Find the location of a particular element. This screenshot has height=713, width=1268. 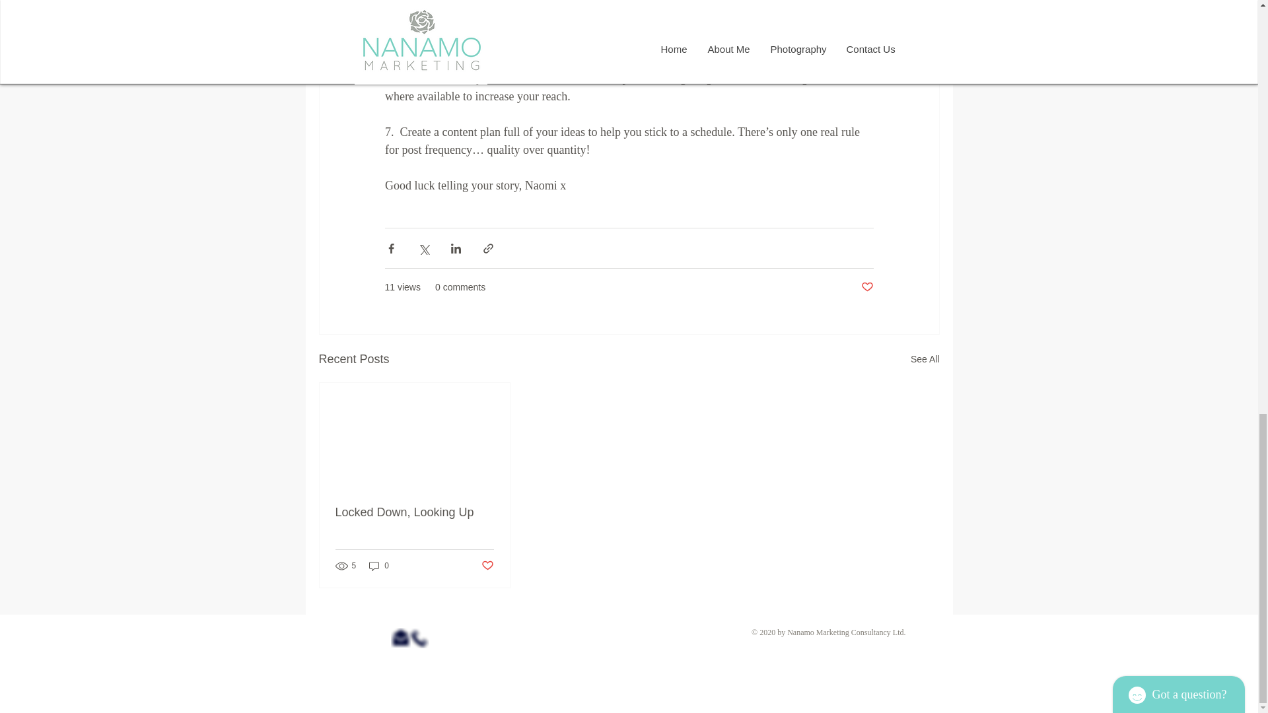

Locked Down, Looking Up is located at coordinates (415, 512).